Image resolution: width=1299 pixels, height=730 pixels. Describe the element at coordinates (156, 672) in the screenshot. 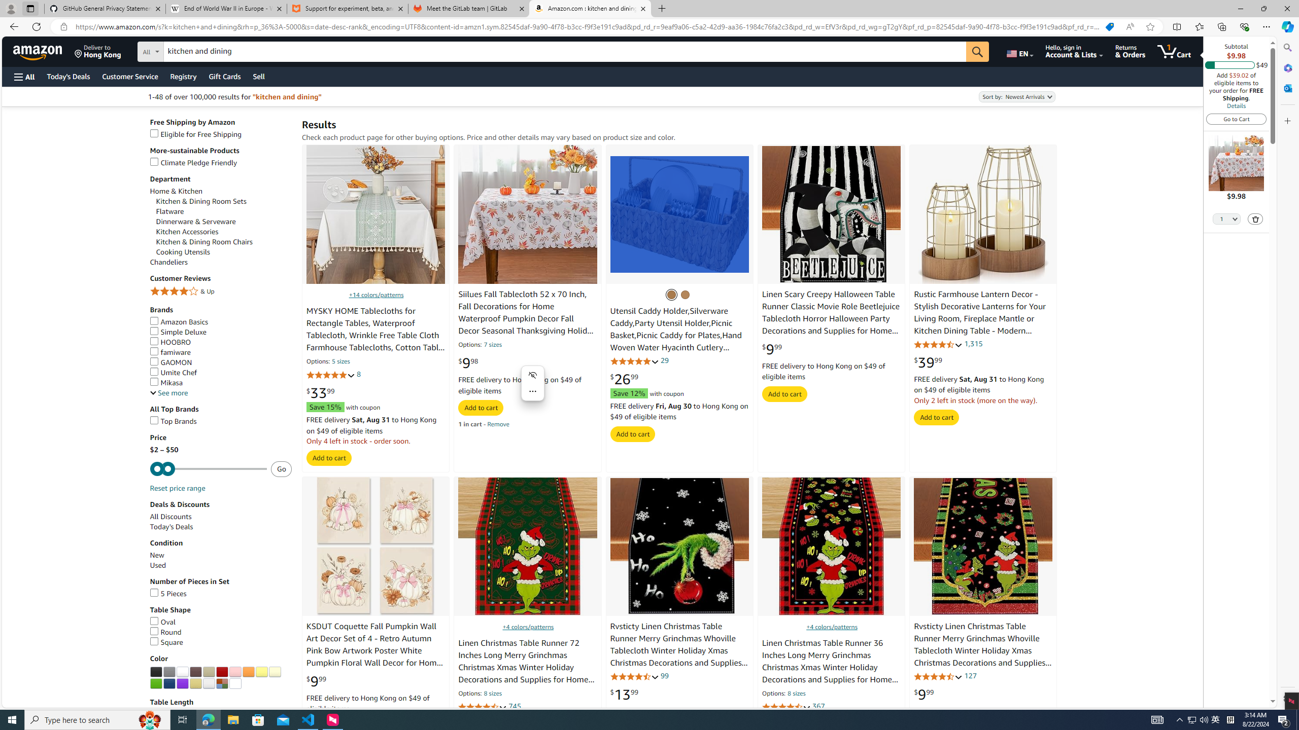

I see `AutomationID: p_n_feature_twenty_browse-bin/3254098011` at that location.